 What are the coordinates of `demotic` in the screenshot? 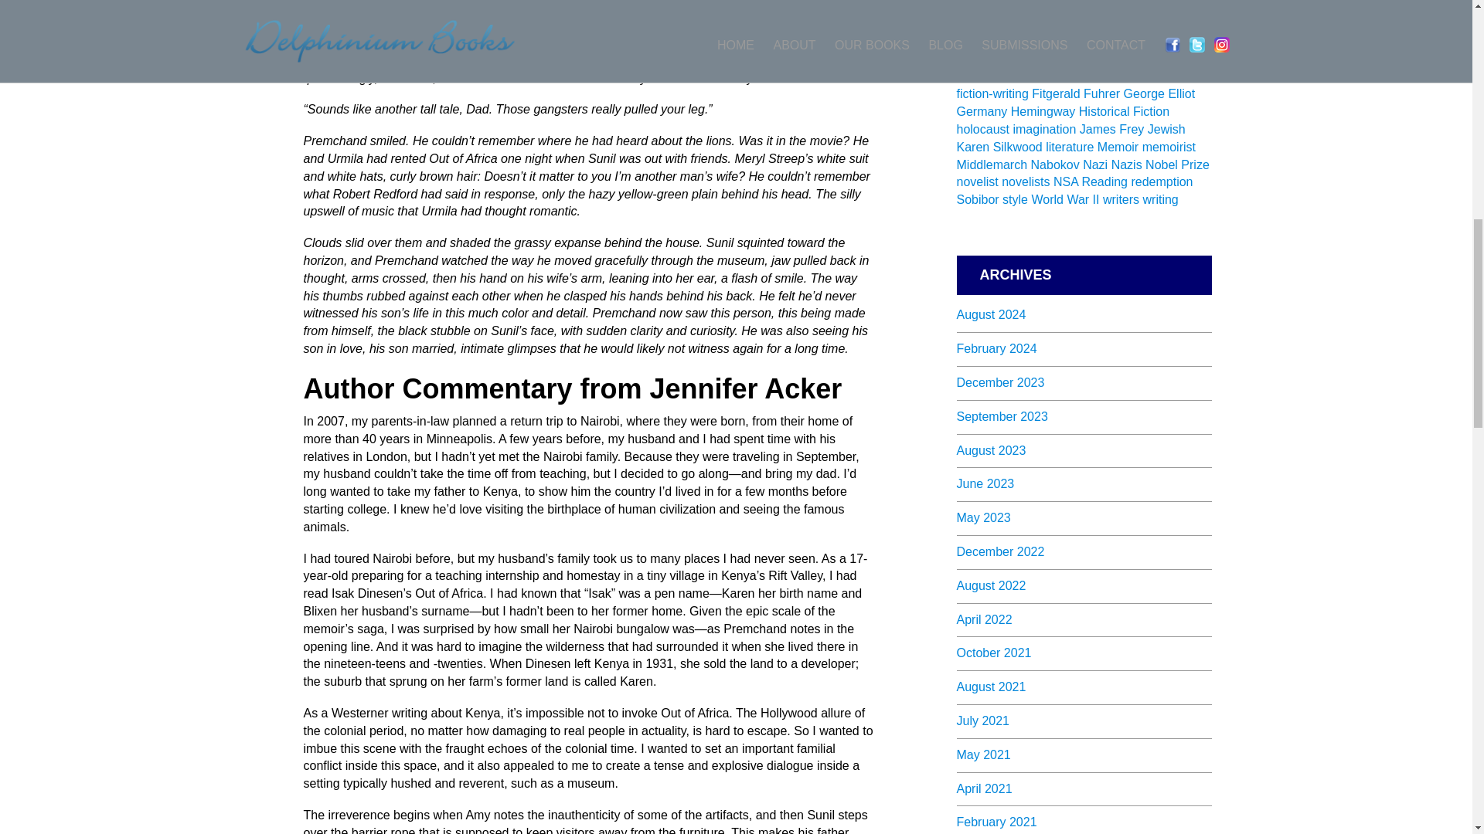 It's located at (1106, 59).